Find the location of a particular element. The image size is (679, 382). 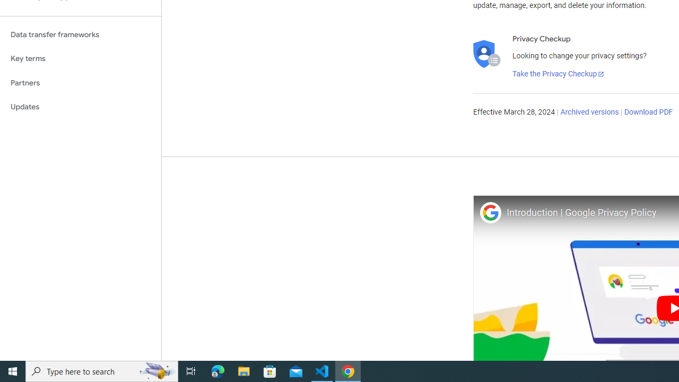

Photo image of Google is located at coordinates (490, 212).